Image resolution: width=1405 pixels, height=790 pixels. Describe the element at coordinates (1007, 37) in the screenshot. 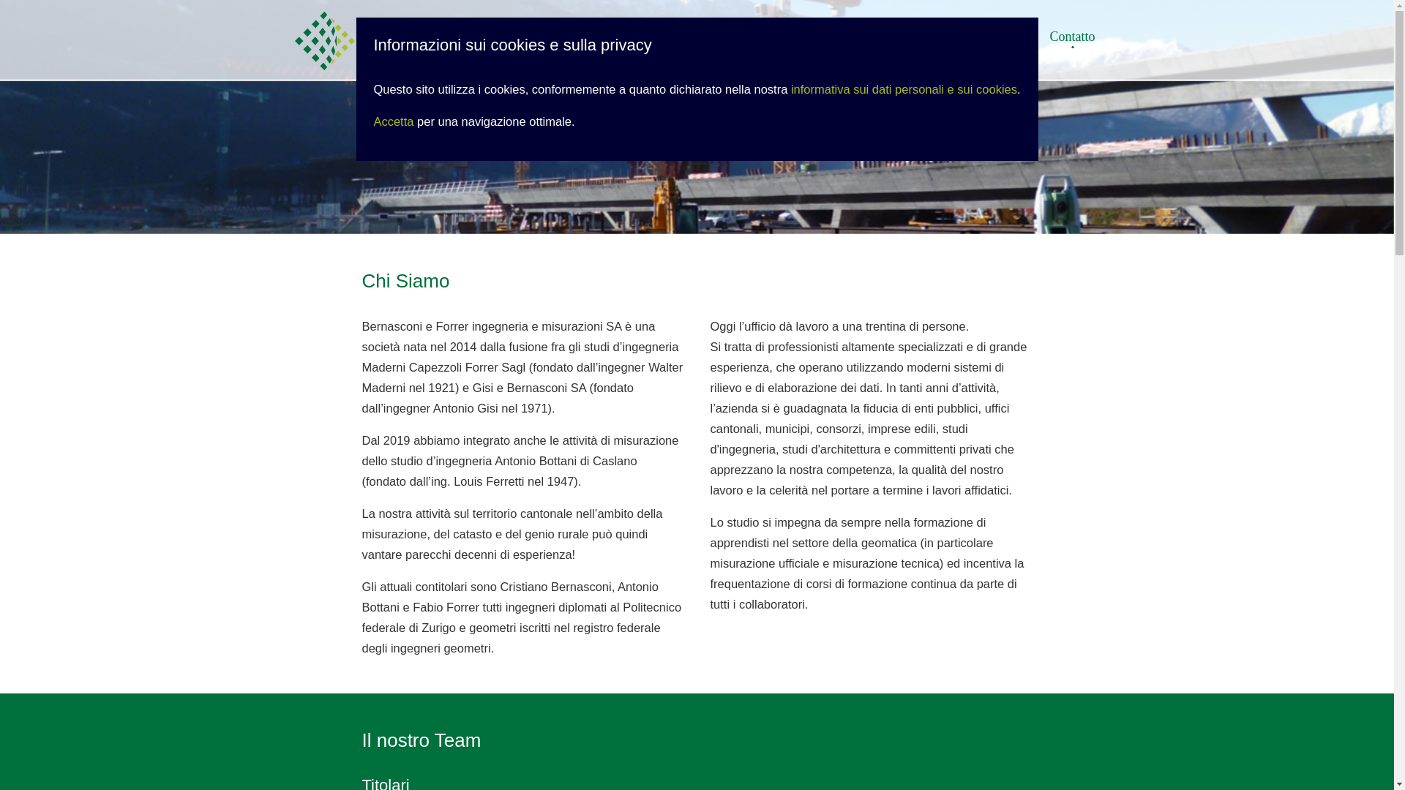

I see `Chi Siamo` at that location.